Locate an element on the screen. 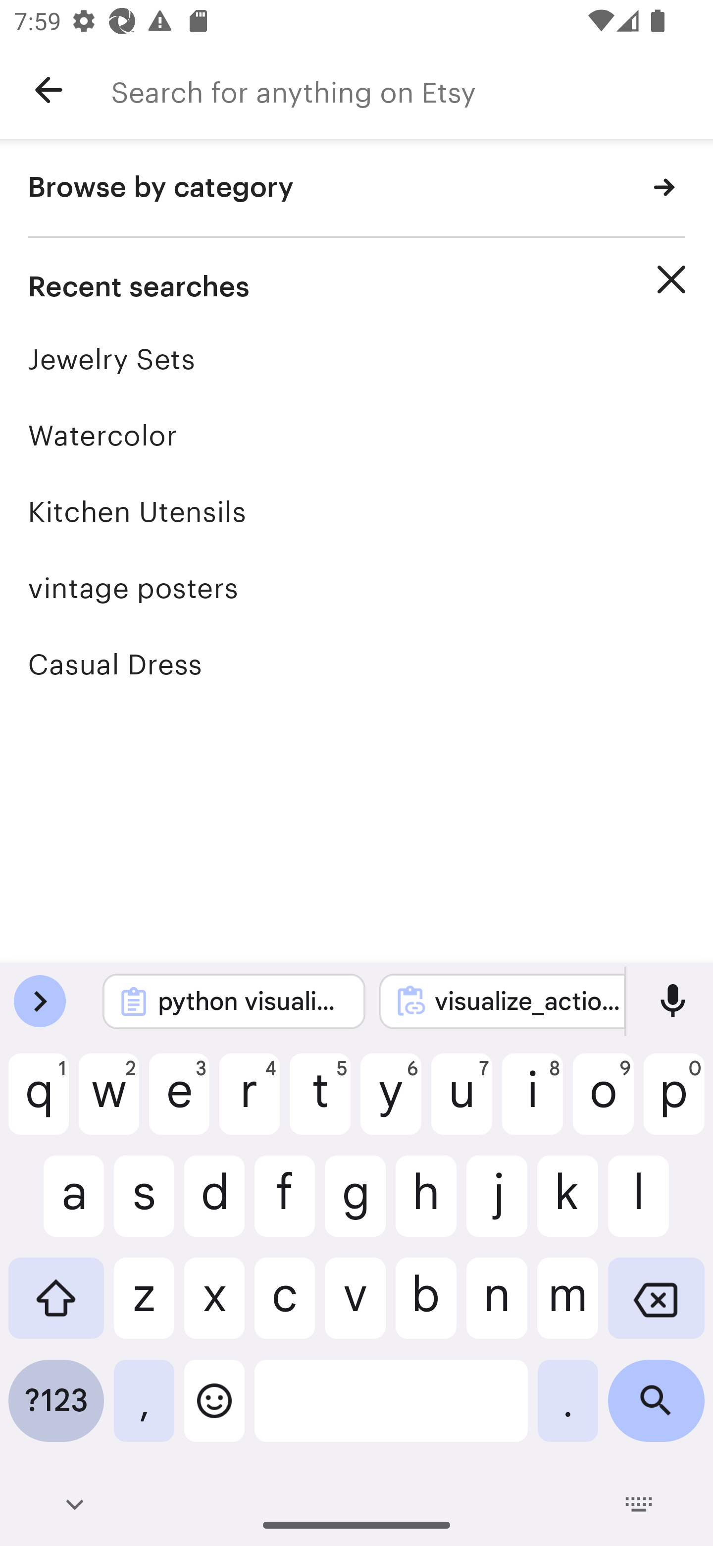 The height and width of the screenshot is (1546, 713). vintage posters is located at coordinates (356, 588).